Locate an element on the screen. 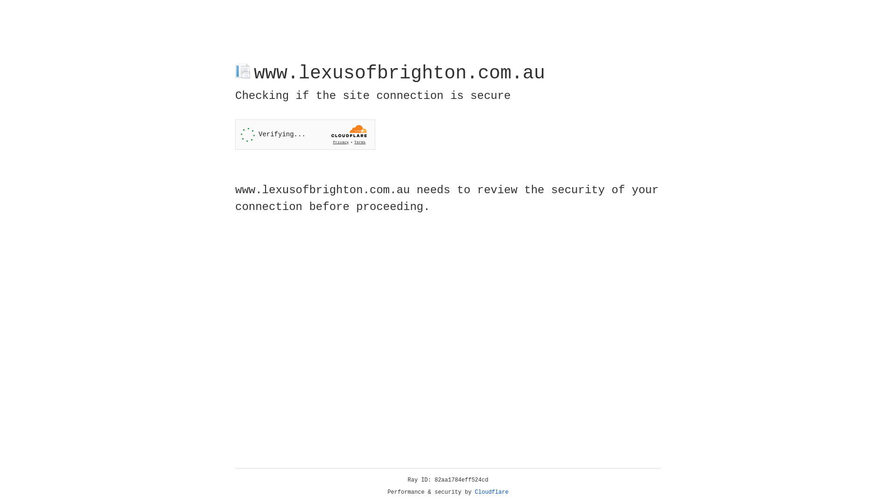  Cloudflare is located at coordinates (492, 492).